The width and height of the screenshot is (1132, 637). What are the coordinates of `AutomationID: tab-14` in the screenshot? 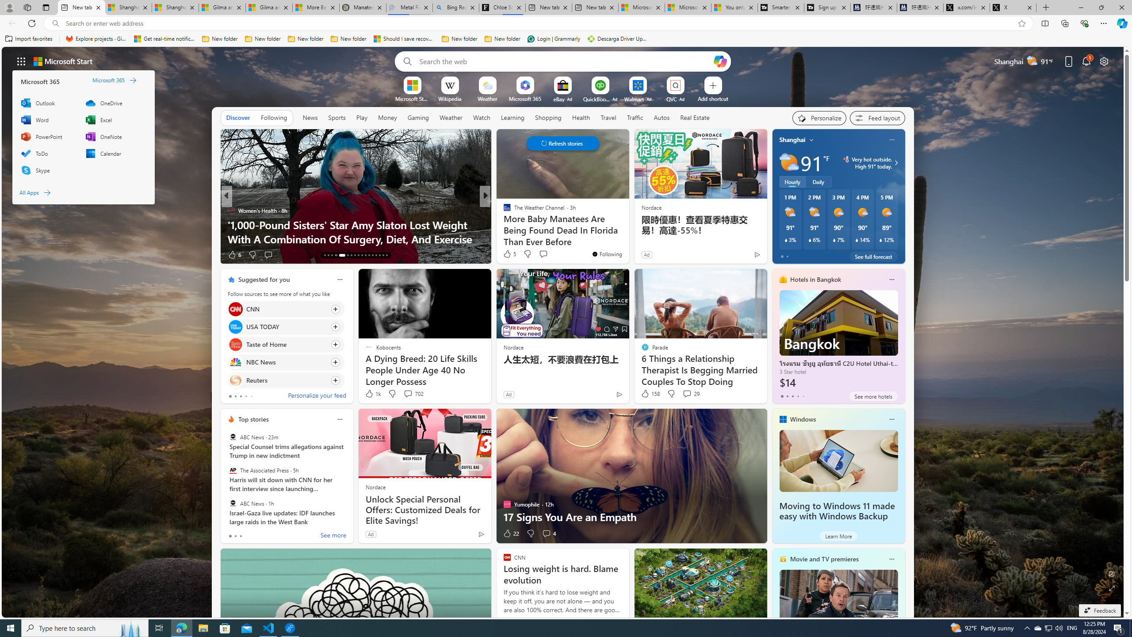 It's located at (328, 255).